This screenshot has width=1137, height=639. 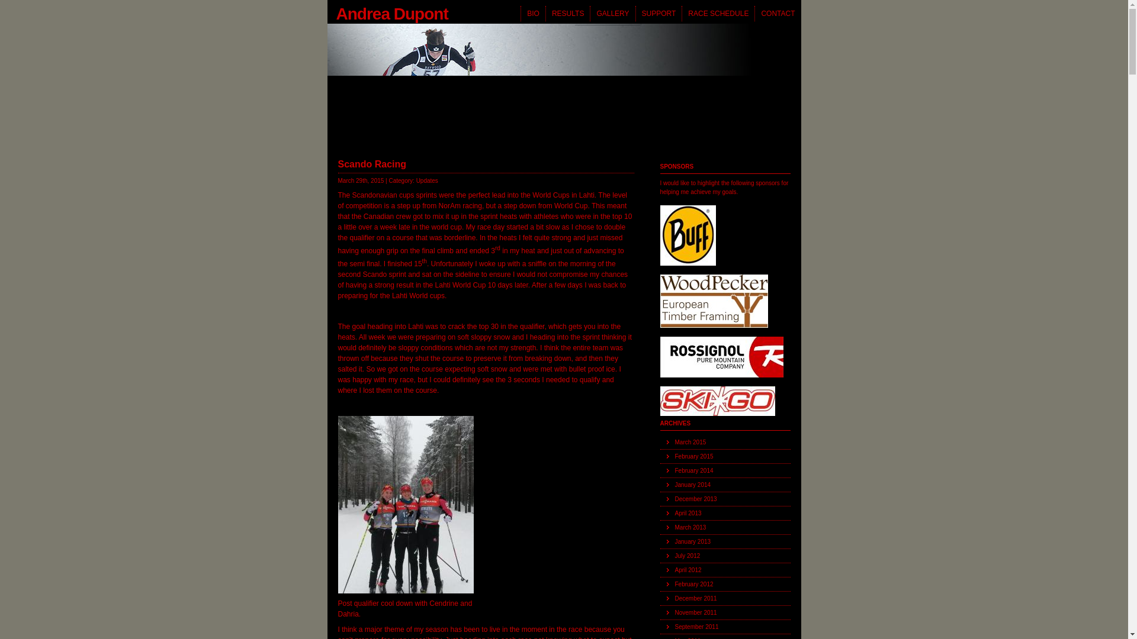 I want to click on November 2011, so click(x=725, y=613).